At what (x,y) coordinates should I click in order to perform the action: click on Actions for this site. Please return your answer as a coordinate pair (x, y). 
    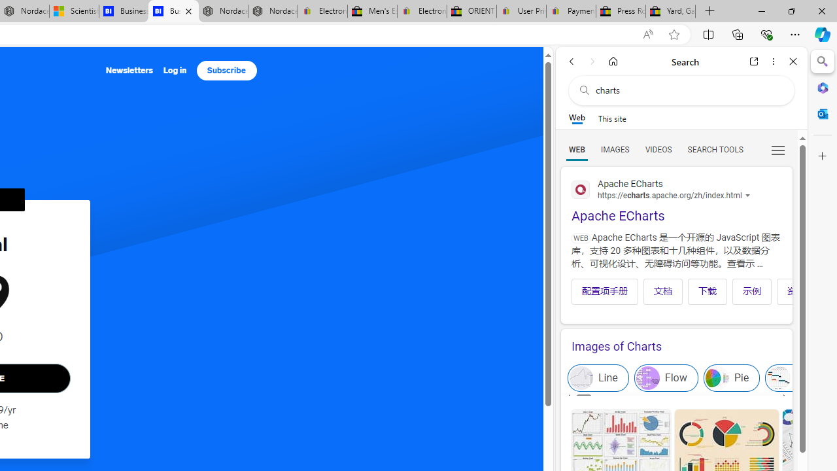
    Looking at the image, I should click on (749, 196).